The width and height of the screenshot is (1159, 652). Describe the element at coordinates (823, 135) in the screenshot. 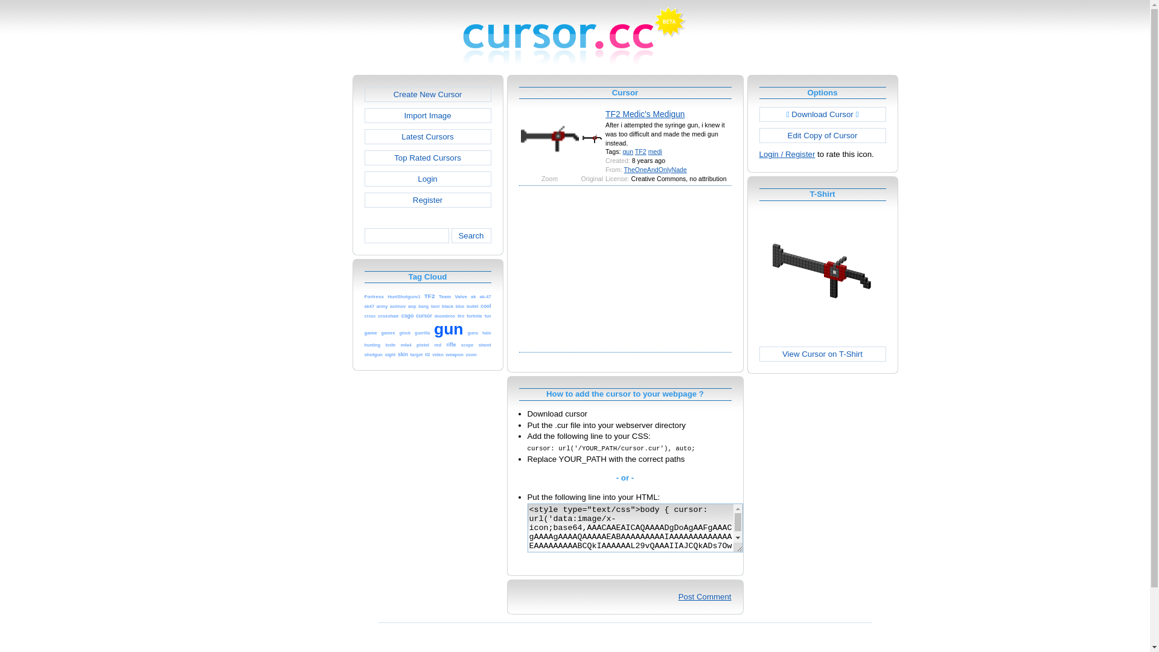

I see `Edit Copy of Cursor` at that location.